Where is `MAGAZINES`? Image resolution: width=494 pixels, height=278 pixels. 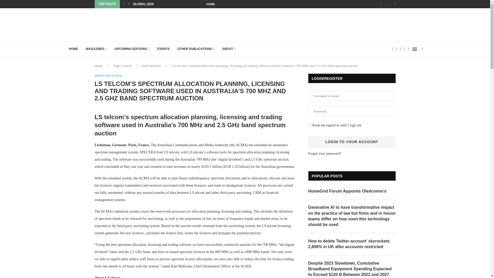 MAGAZINES is located at coordinates (96, 49).